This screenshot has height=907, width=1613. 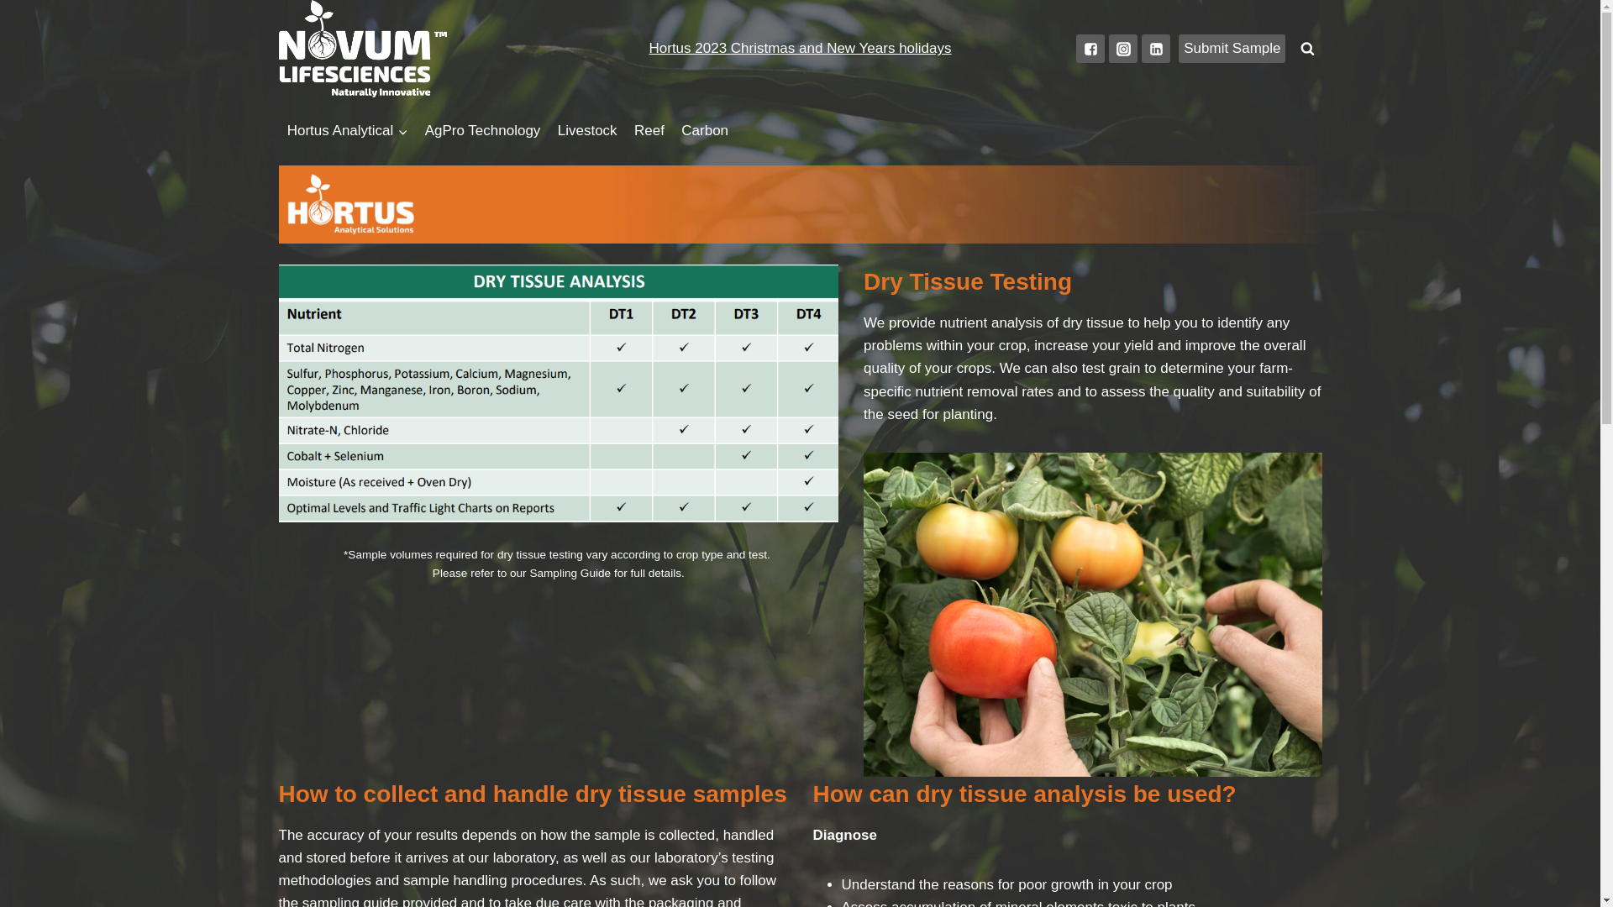 I want to click on Reef, so click(x=649, y=131).